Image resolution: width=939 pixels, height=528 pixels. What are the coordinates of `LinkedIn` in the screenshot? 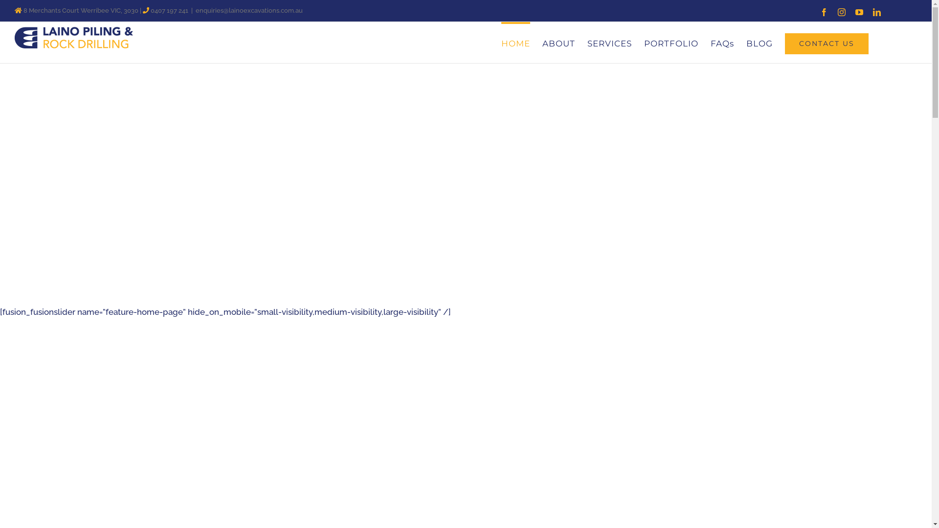 It's located at (877, 12).